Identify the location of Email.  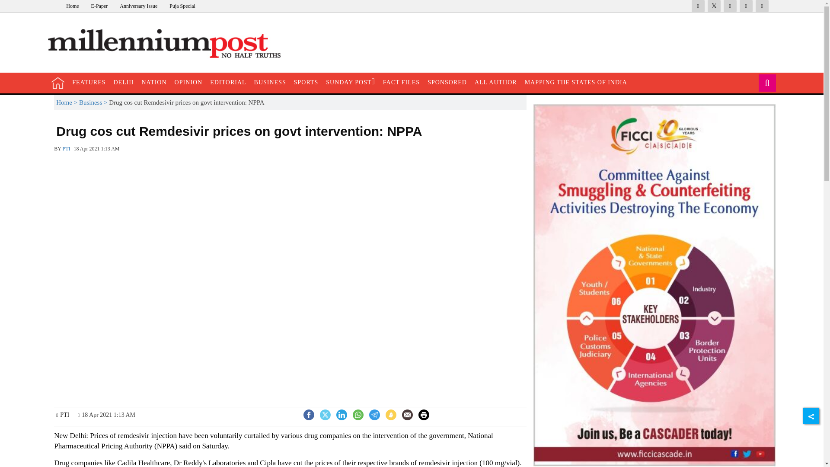
(407, 415).